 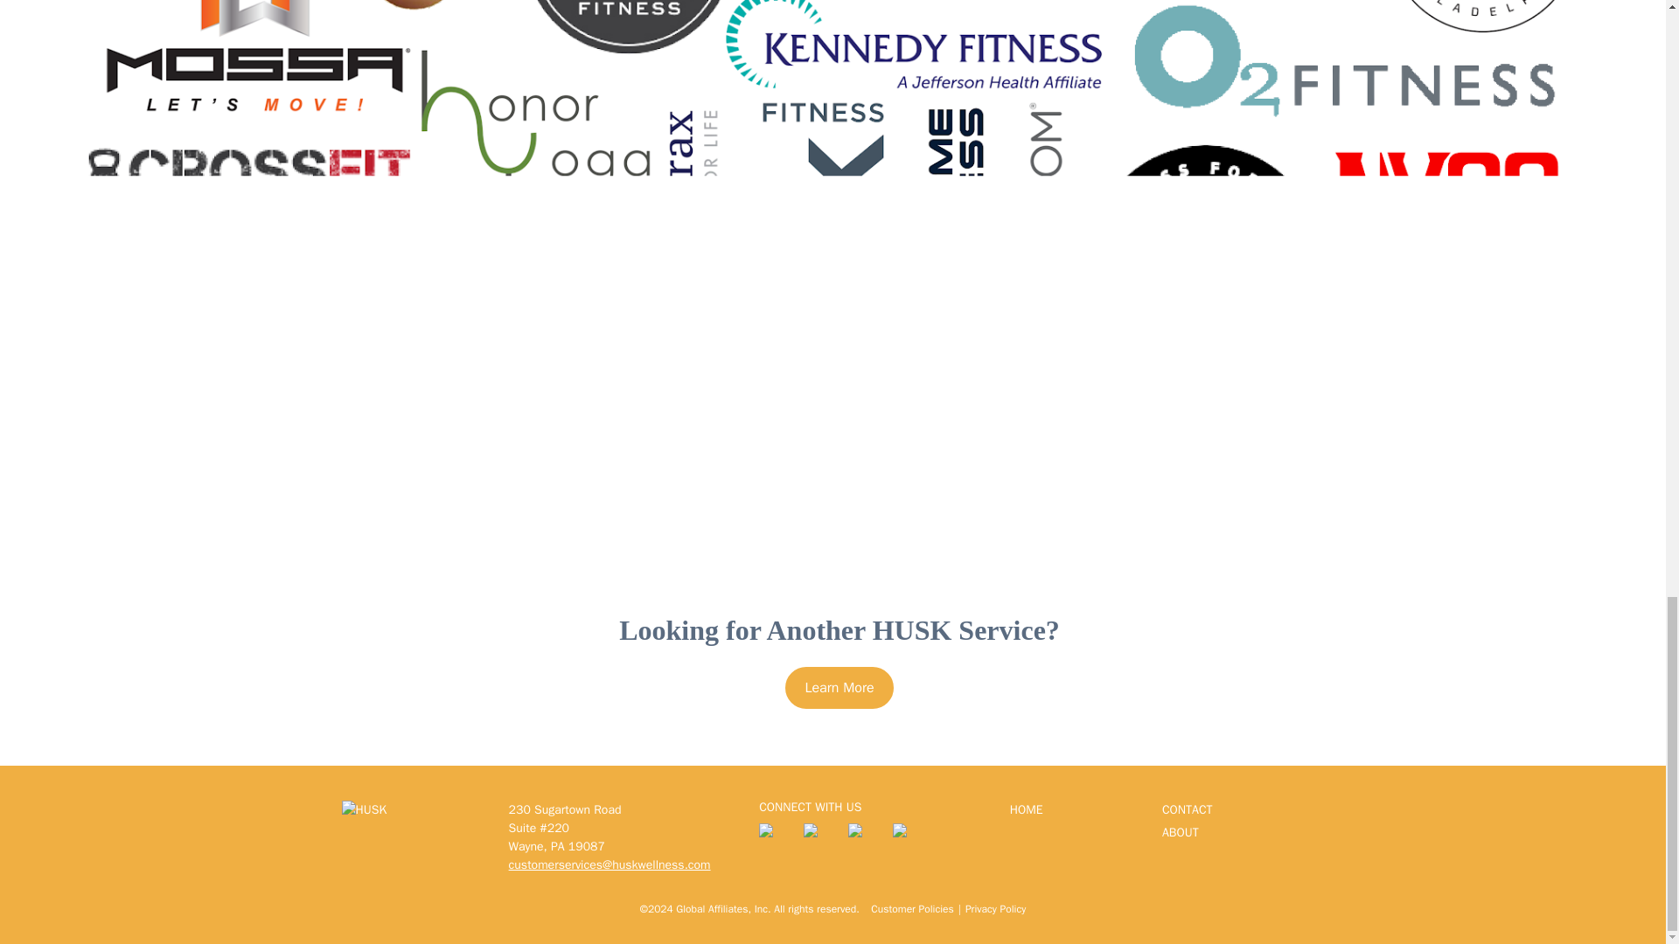 What do you see at coordinates (819, 838) in the screenshot?
I see `Facebook` at bounding box center [819, 838].